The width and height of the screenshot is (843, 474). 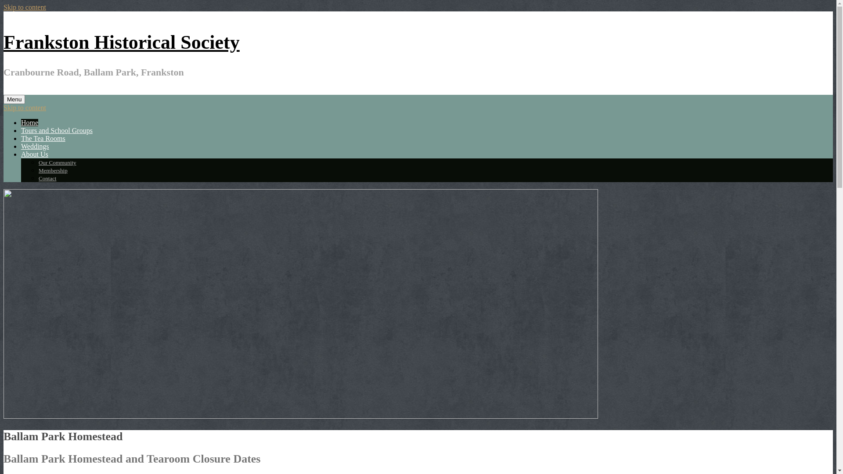 What do you see at coordinates (47, 178) in the screenshot?
I see `Contact` at bounding box center [47, 178].